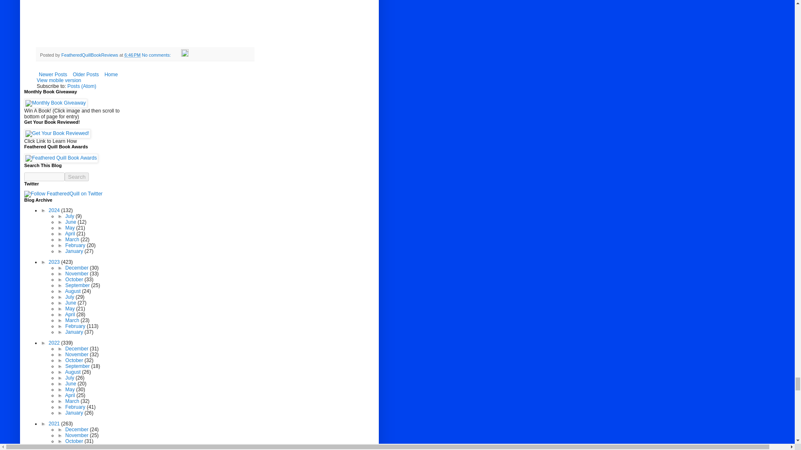 The height and width of the screenshot is (450, 801). What do you see at coordinates (77, 177) in the screenshot?
I see `Search` at bounding box center [77, 177].